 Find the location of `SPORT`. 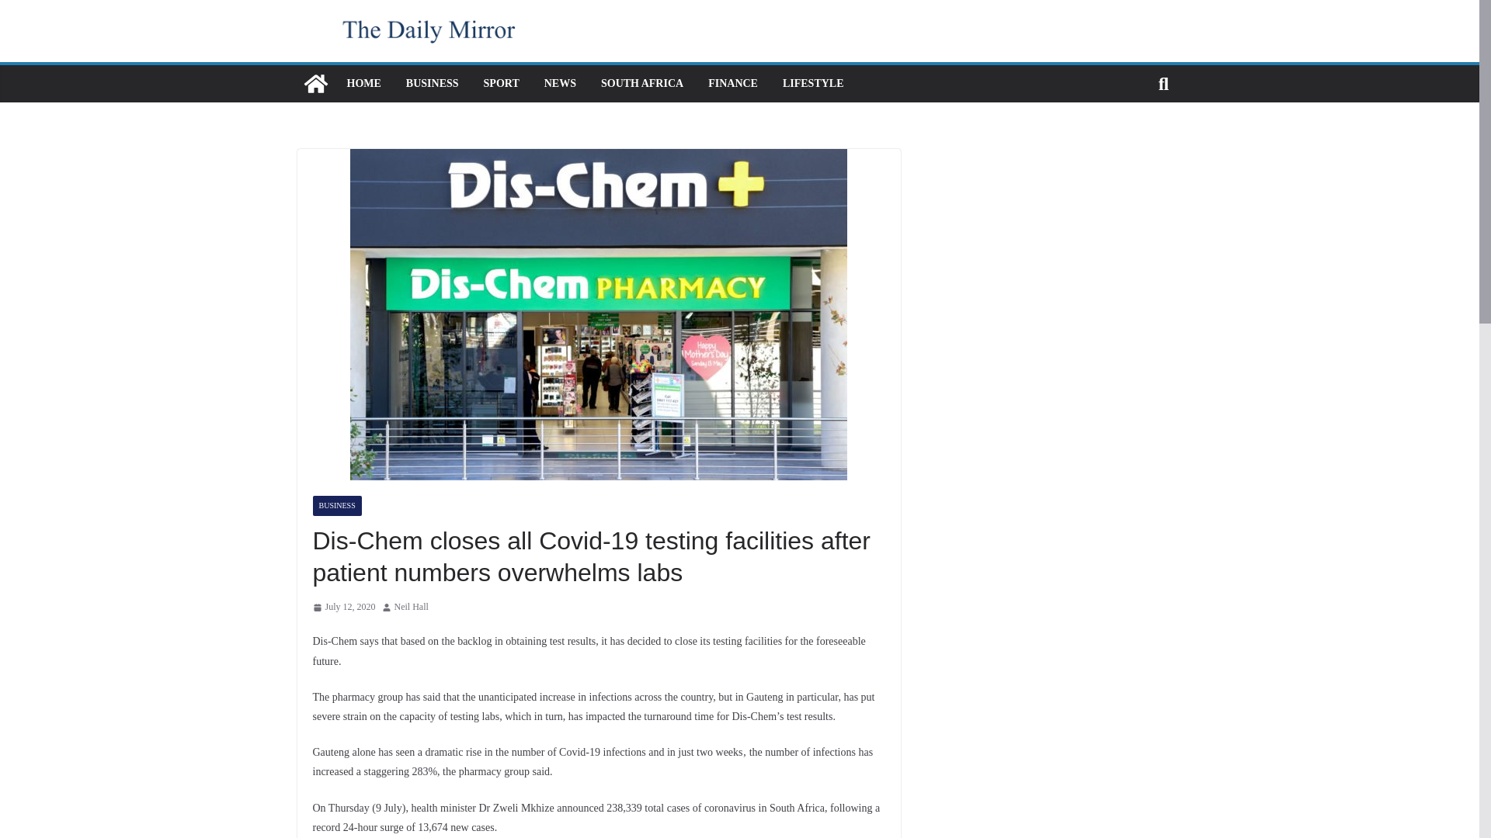

SPORT is located at coordinates (501, 84).